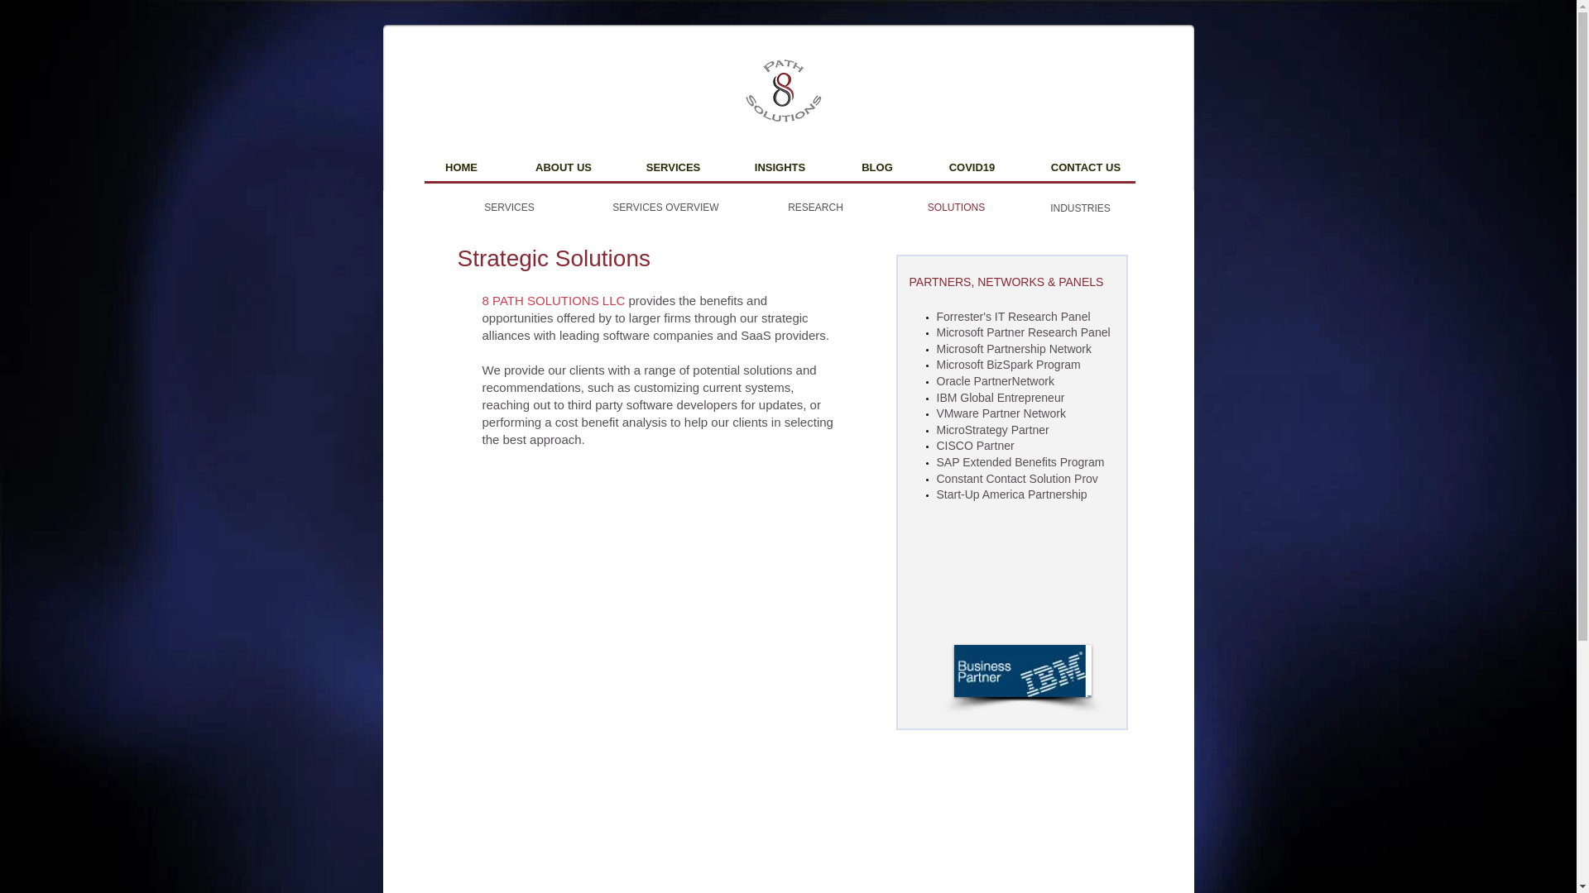 This screenshot has height=893, width=1589. I want to click on ABOUT US, so click(563, 167).